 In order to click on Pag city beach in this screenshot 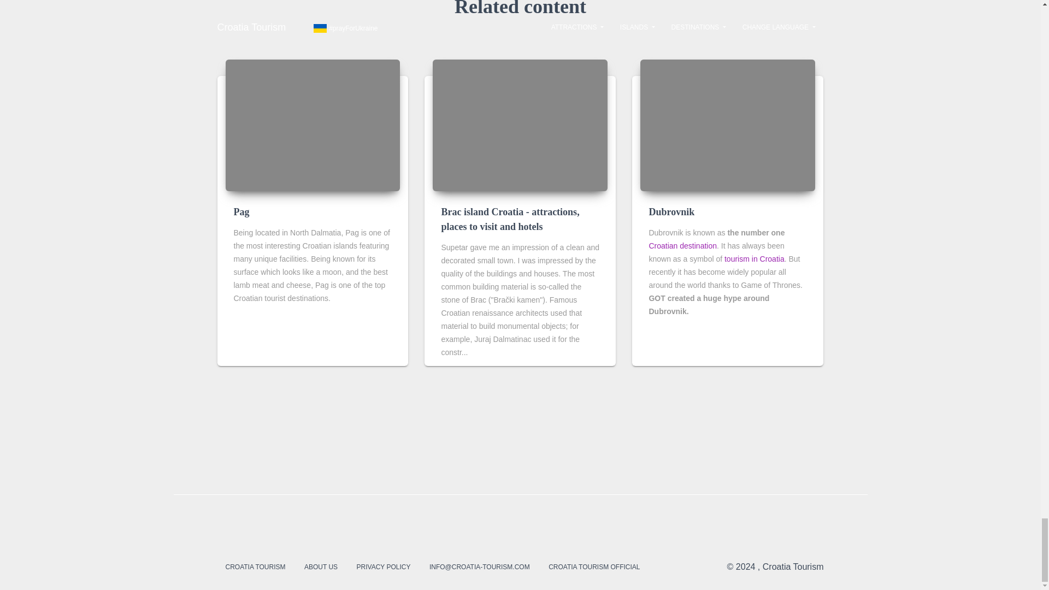, I will do `click(313, 125)`.